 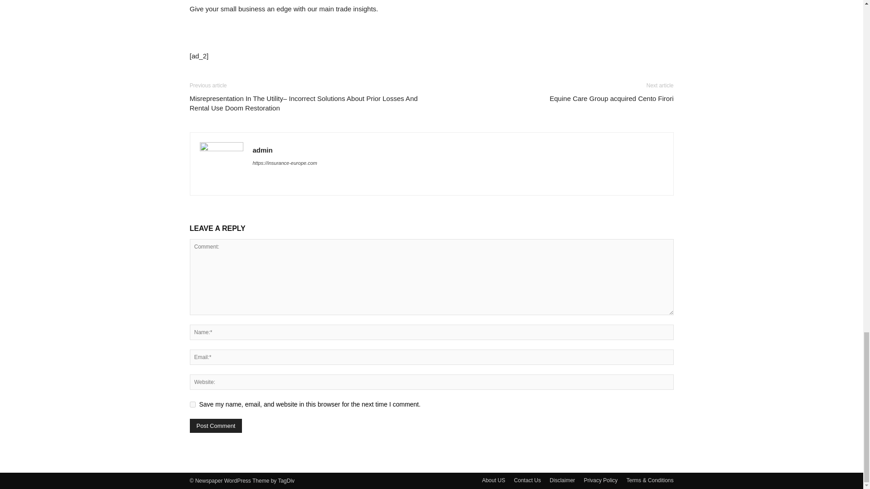 I want to click on Equine Care Group acquired Cento Firori, so click(x=612, y=98).